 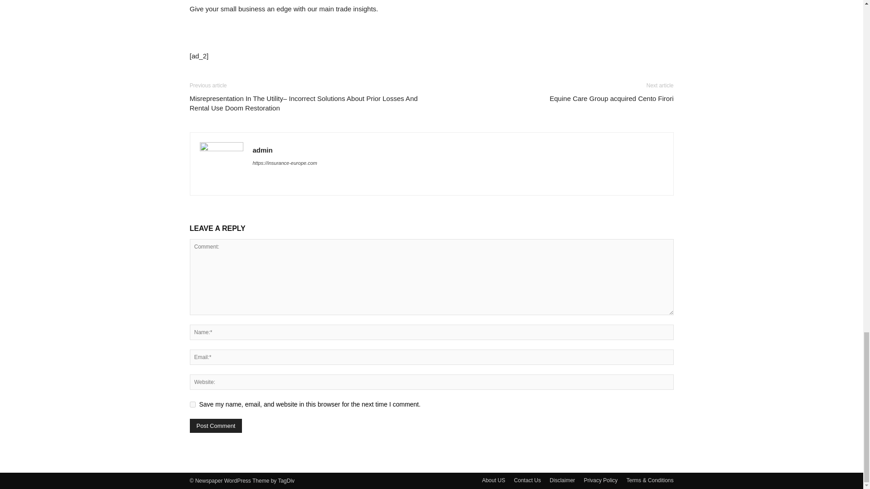 I want to click on Equine Care Group acquired Cento Firori, so click(x=612, y=98).